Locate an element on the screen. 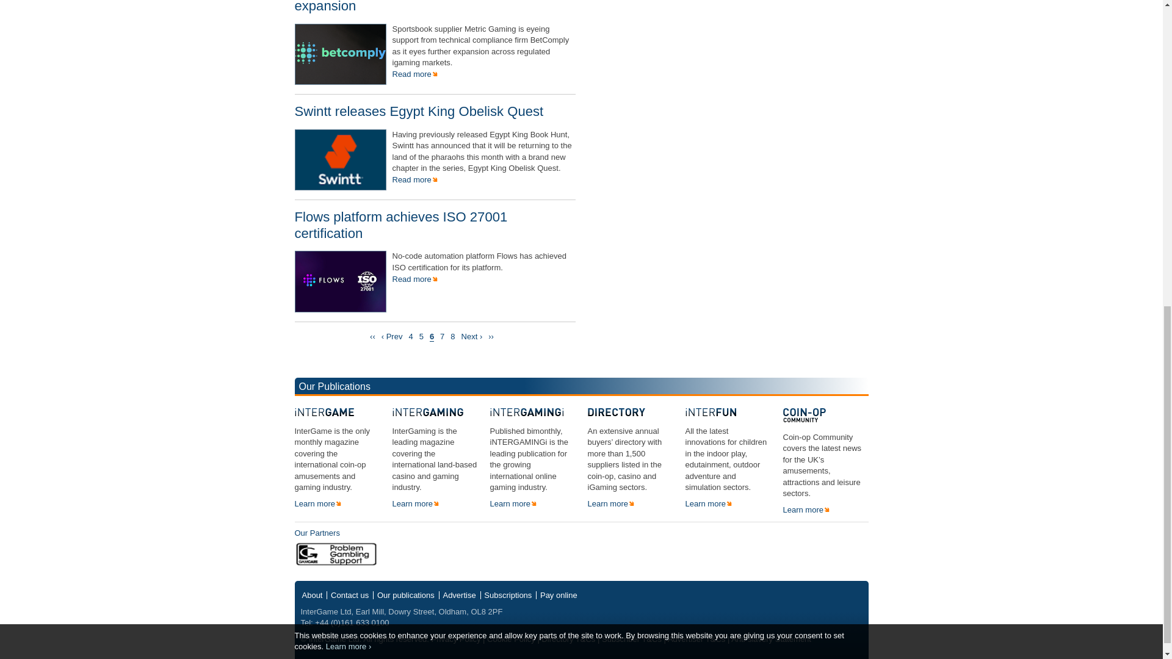 Image resolution: width=1172 pixels, height=659 pixels. Read more is located at coordinates (414, 74).